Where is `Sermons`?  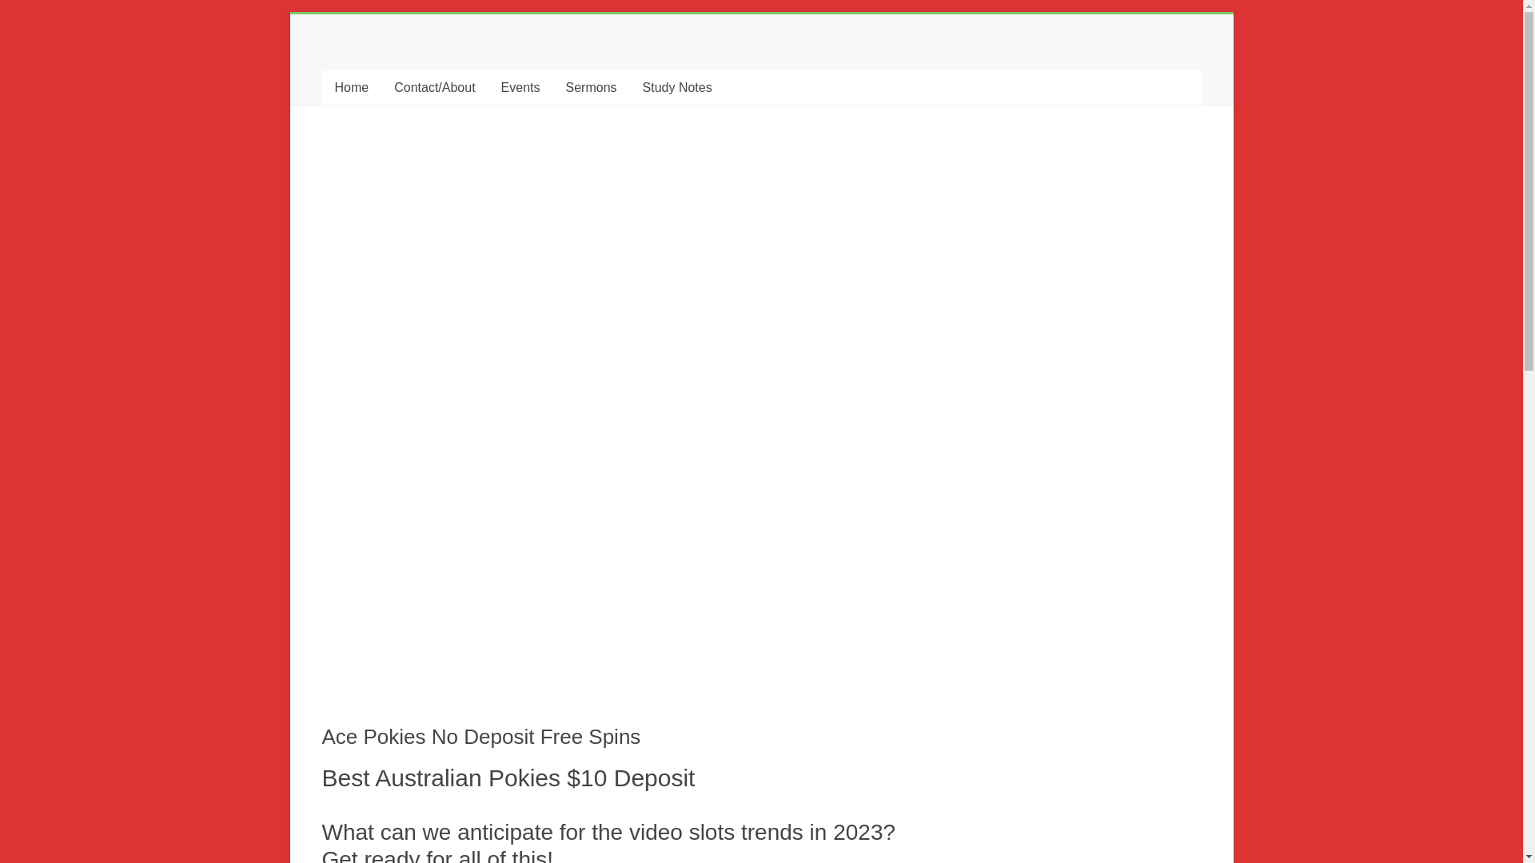
Sermons is located at coordinates (591, 87).